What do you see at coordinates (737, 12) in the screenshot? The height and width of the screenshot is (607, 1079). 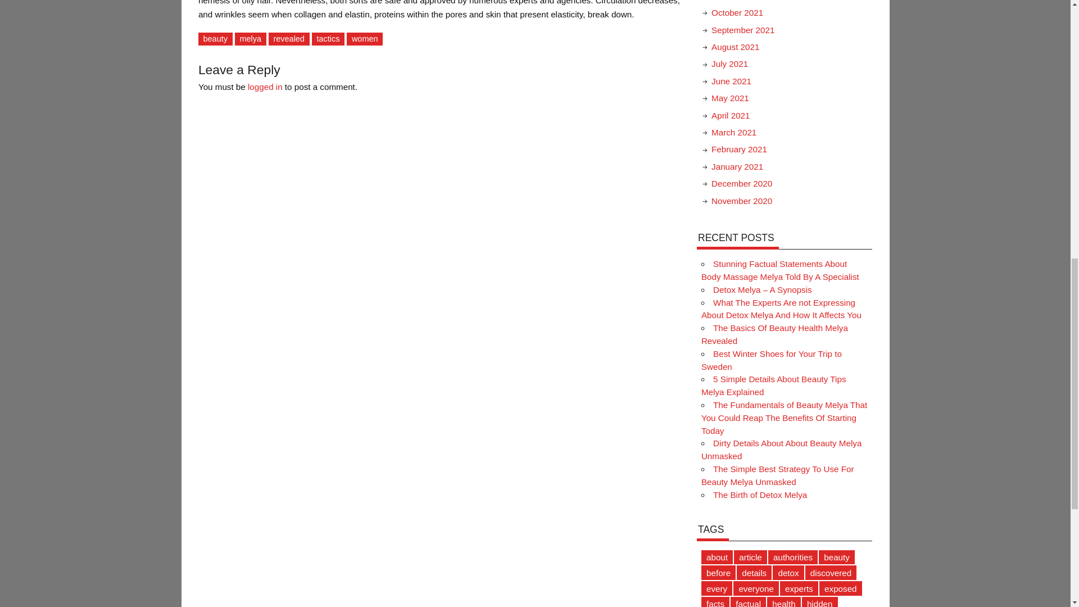 I see `October 2021` at bounding box center [737, 12].